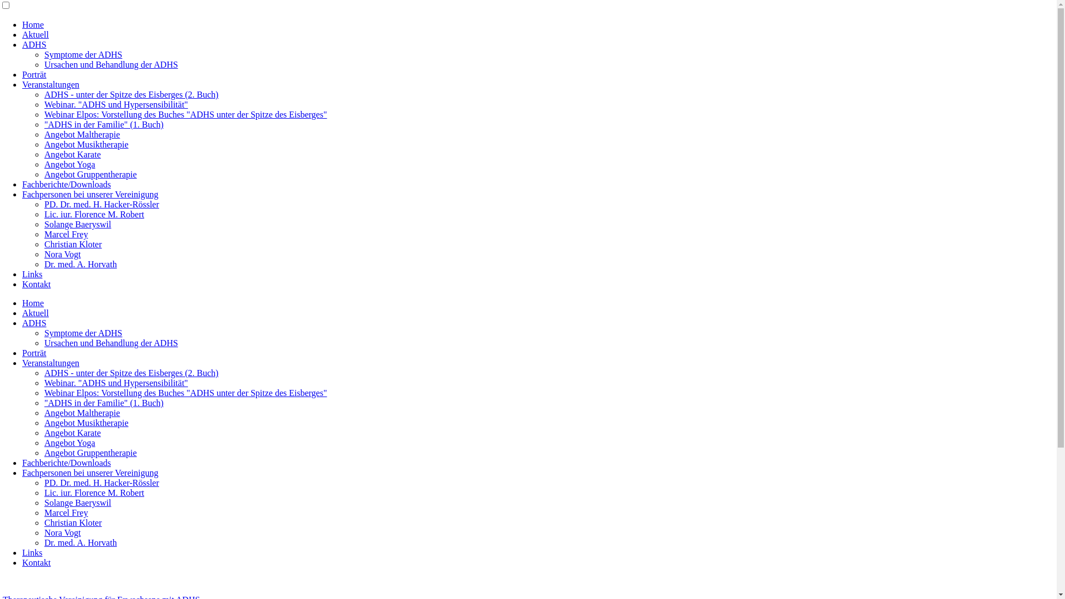 The image size is (1065, 599). What do you see at coordinates (70, 443) in the screenshot?
I see `Angebot Yoga` at bounding box center [70, 443].